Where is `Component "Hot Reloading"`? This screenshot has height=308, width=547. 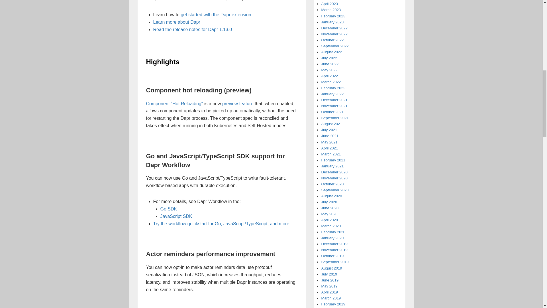 Component "Hot Reloading" is located at coordinates (174, 104).